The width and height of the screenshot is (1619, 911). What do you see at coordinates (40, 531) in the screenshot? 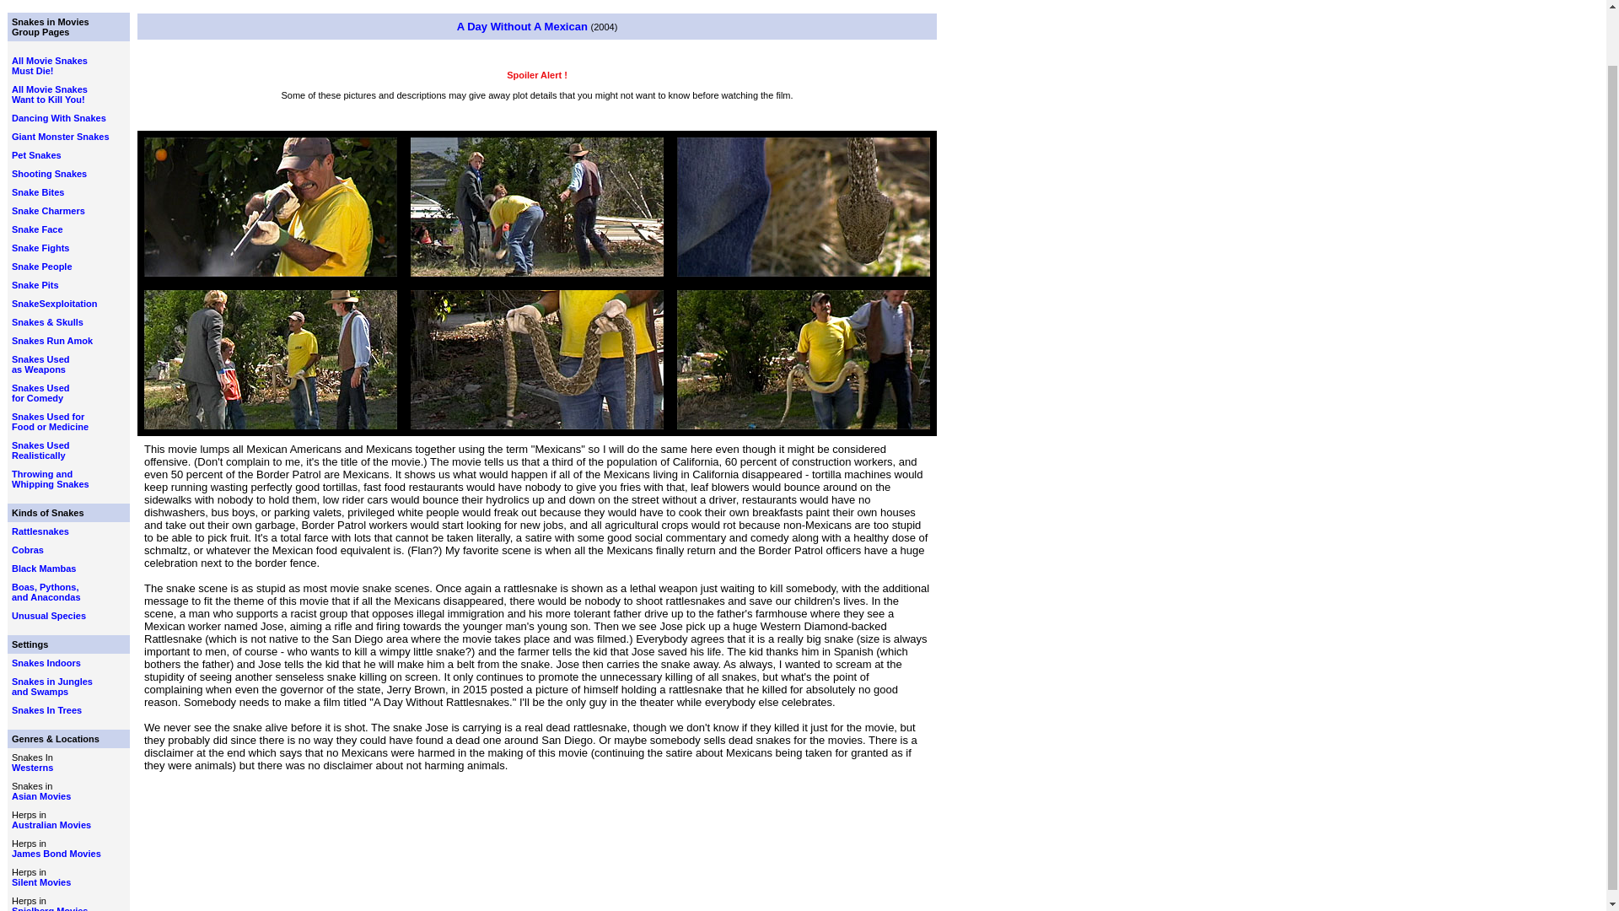
I see `Snake Fights` at bounding box center [40, 531].